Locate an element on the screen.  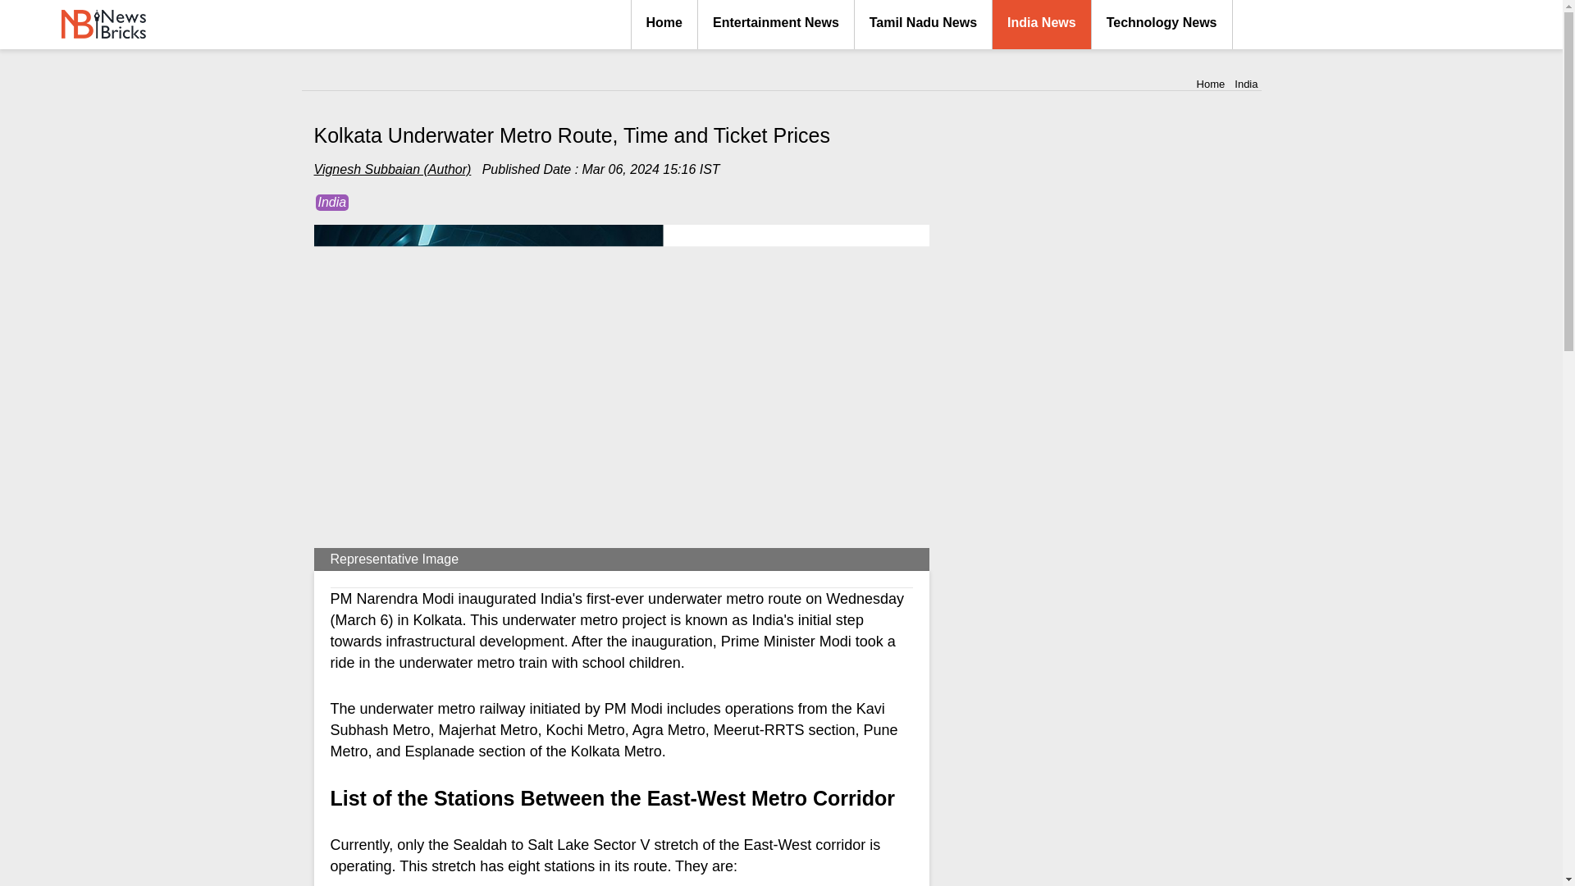
India is located at coordinates (331, 202).